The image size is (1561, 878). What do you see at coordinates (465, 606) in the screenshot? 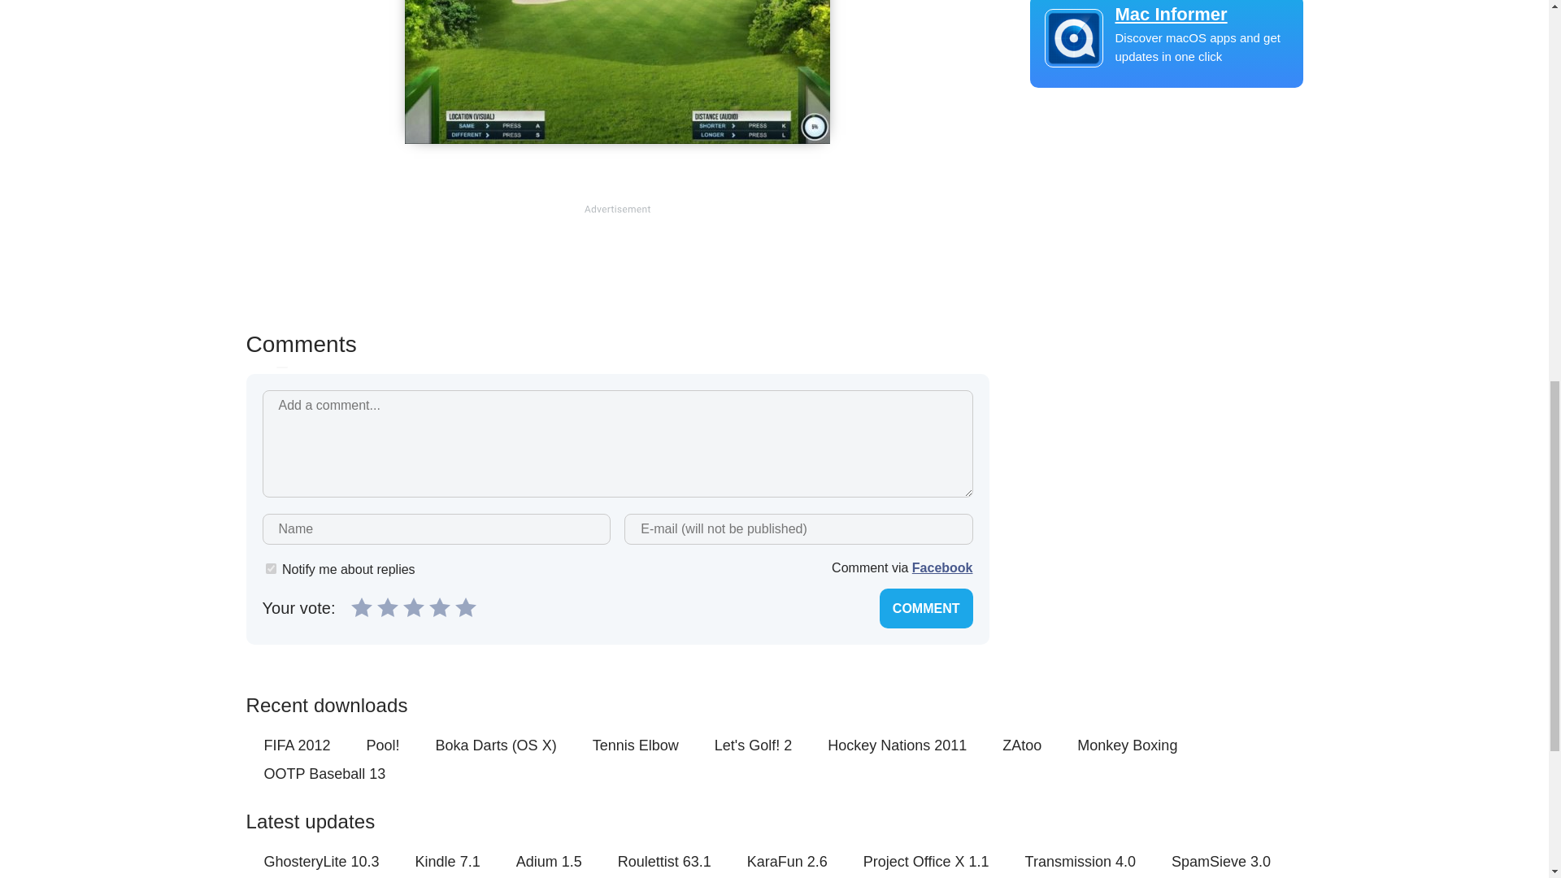
I see `5` at bounding box center [465, 606].